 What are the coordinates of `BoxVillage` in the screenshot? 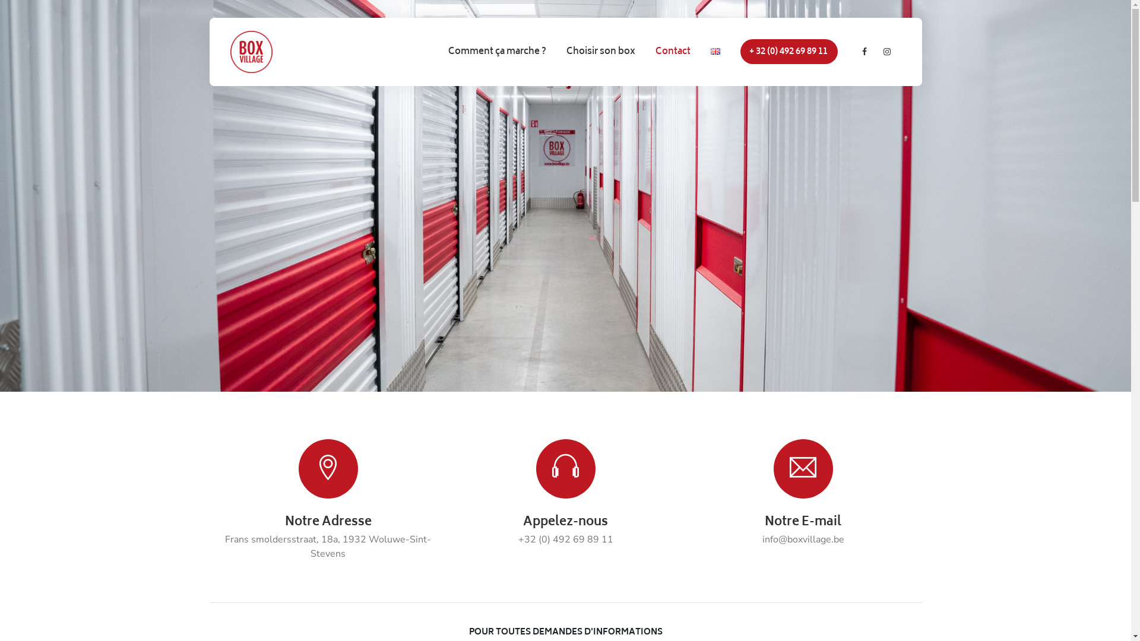 It's located at (252, 52).